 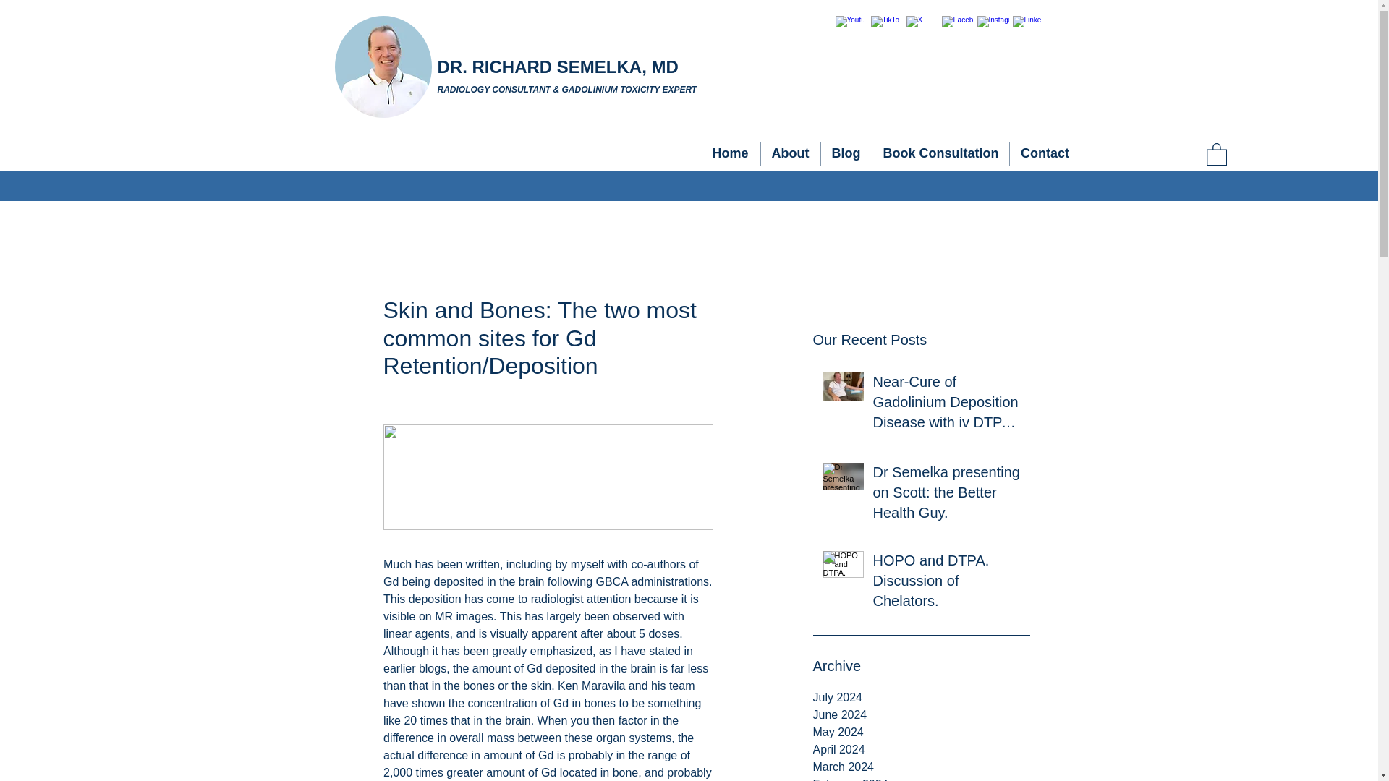 I want to click on Book Consultation, so click(x=940, y=153).